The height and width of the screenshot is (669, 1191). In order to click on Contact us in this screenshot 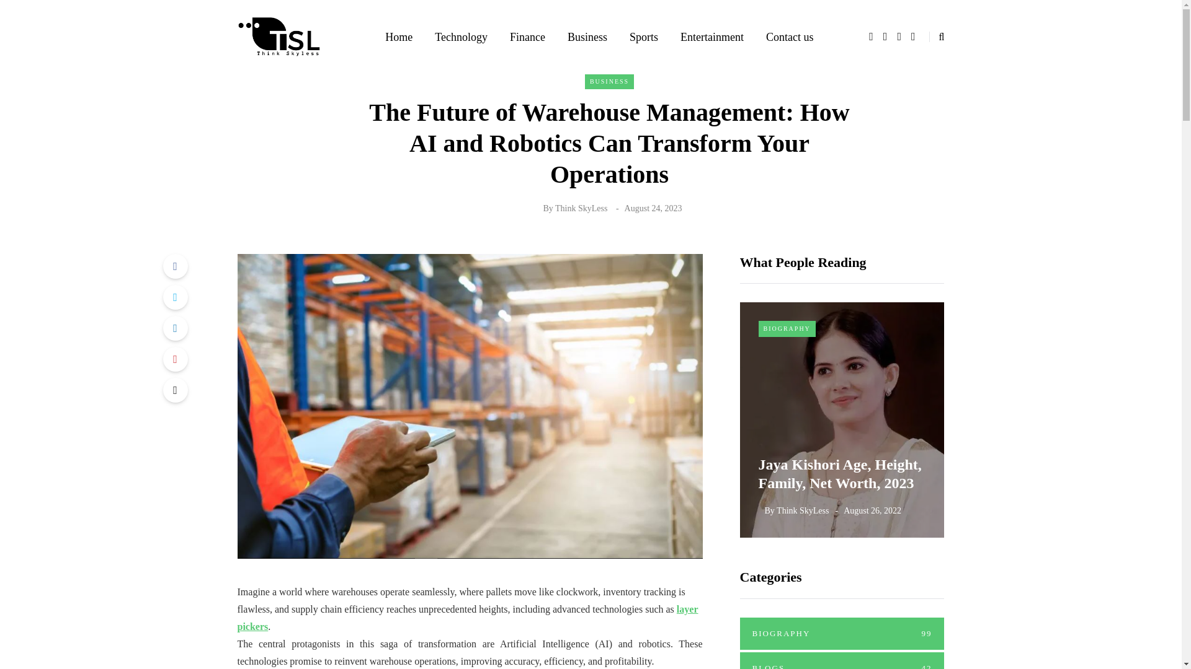, I will do `click(790, 37)`.